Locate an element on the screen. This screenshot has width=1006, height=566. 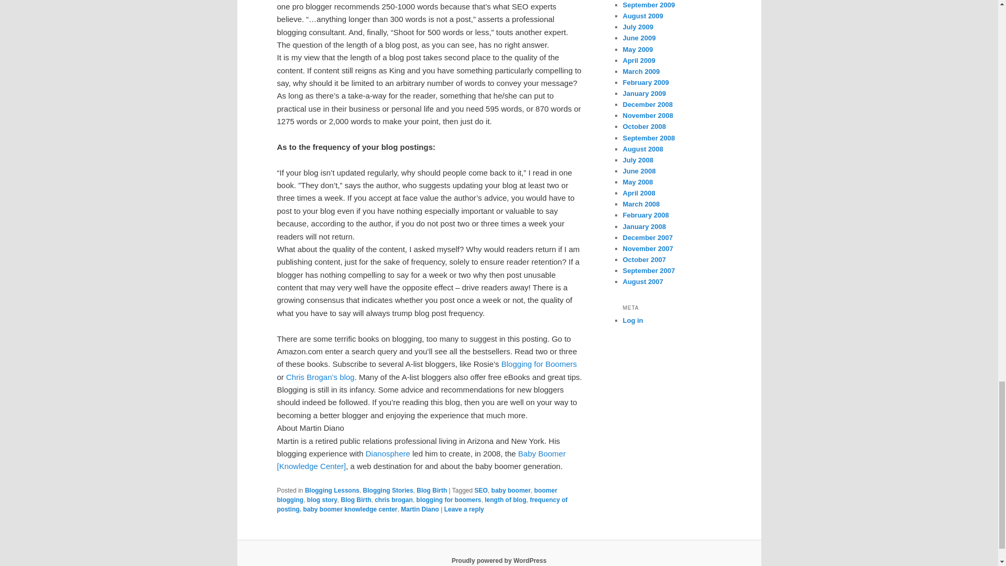
Blog Birth is located at coordinates (356, 500).